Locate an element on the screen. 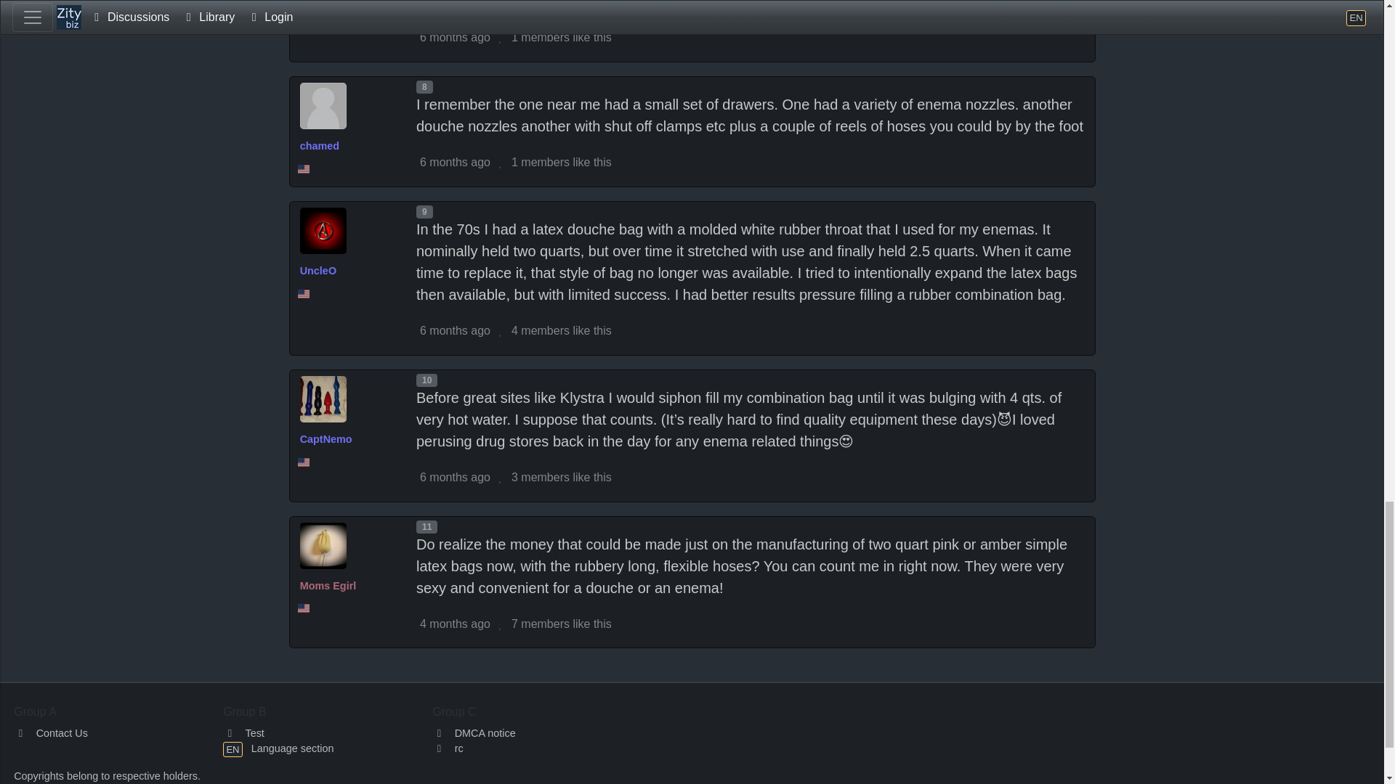 This screenshot has height=784, width=1395.   Contact Us is located at coordinates (51, 733).